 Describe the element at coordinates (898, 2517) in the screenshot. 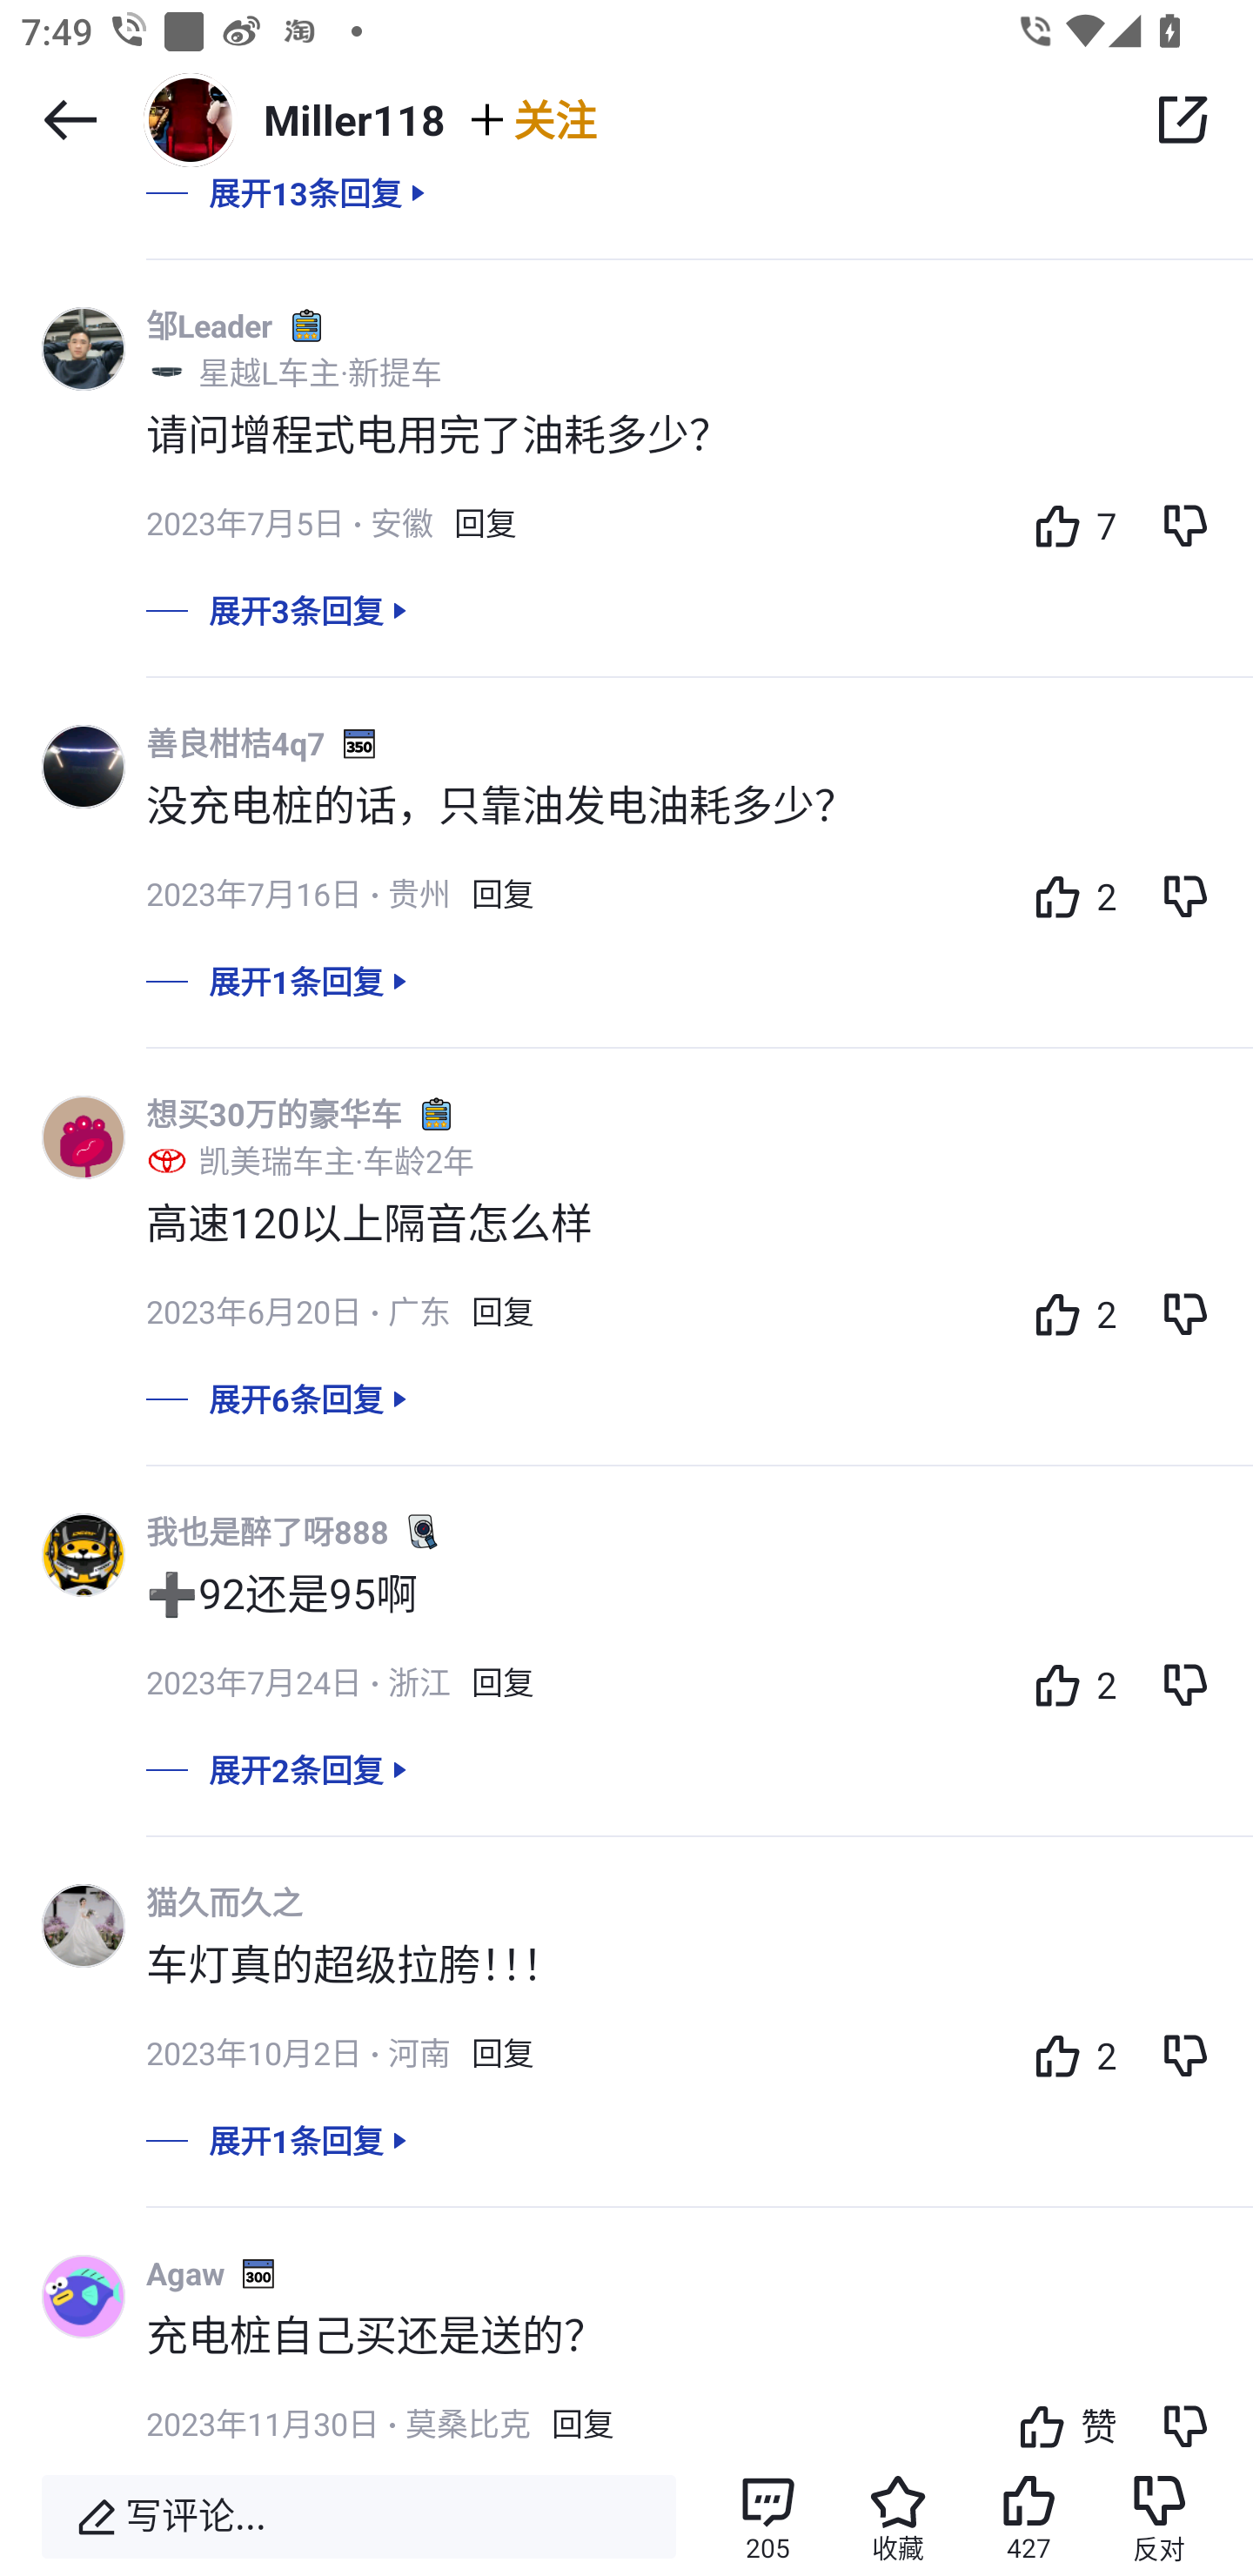

I see `收藏` at that location.